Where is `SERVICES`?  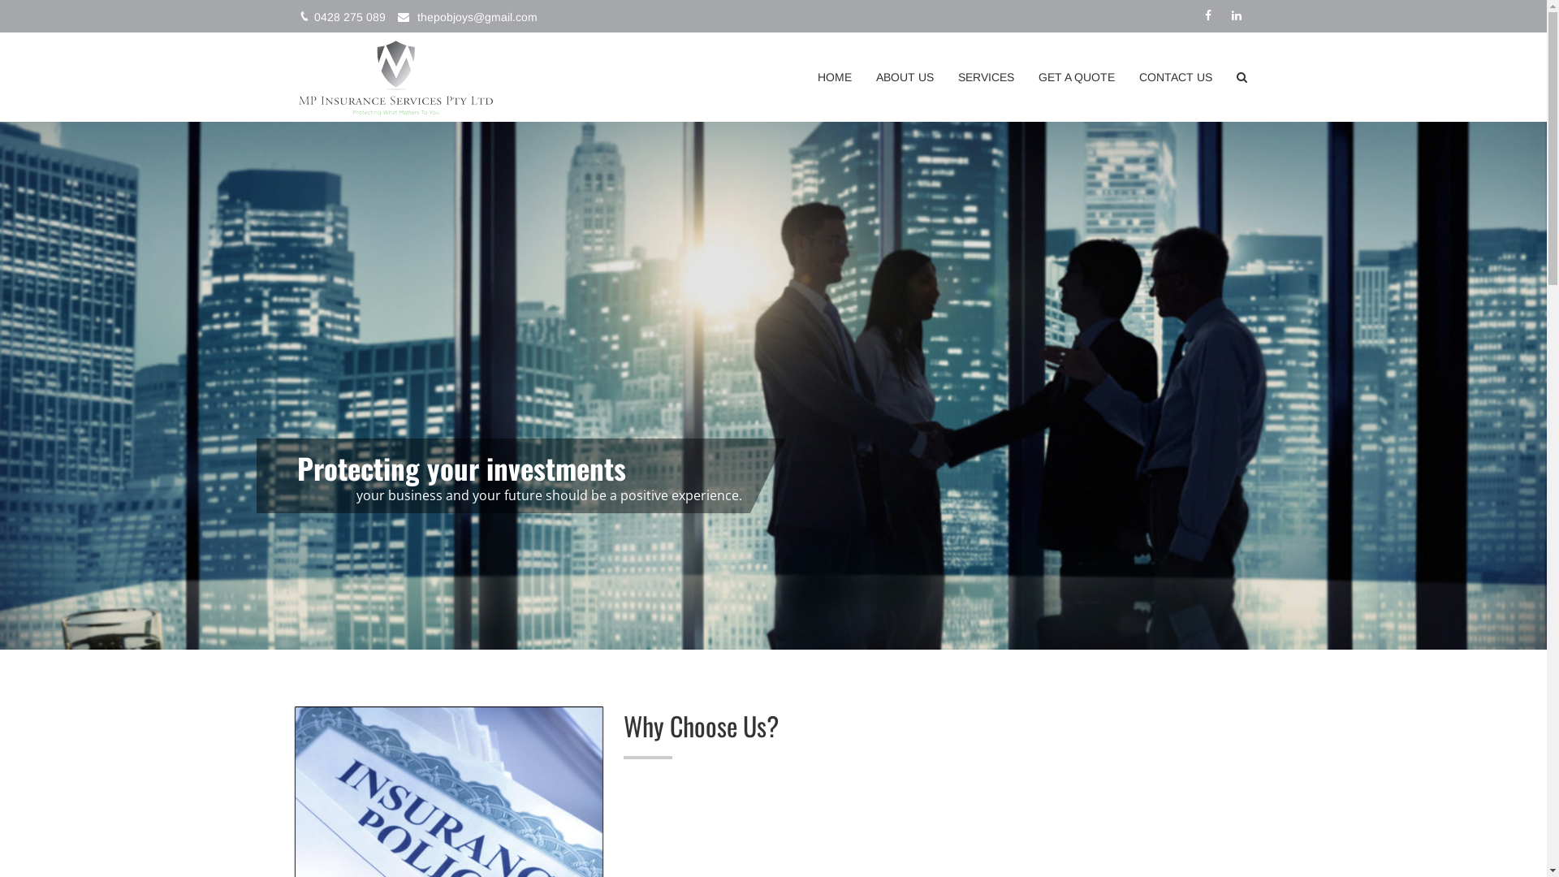 SERVICES is located at coordinates (986, 77).